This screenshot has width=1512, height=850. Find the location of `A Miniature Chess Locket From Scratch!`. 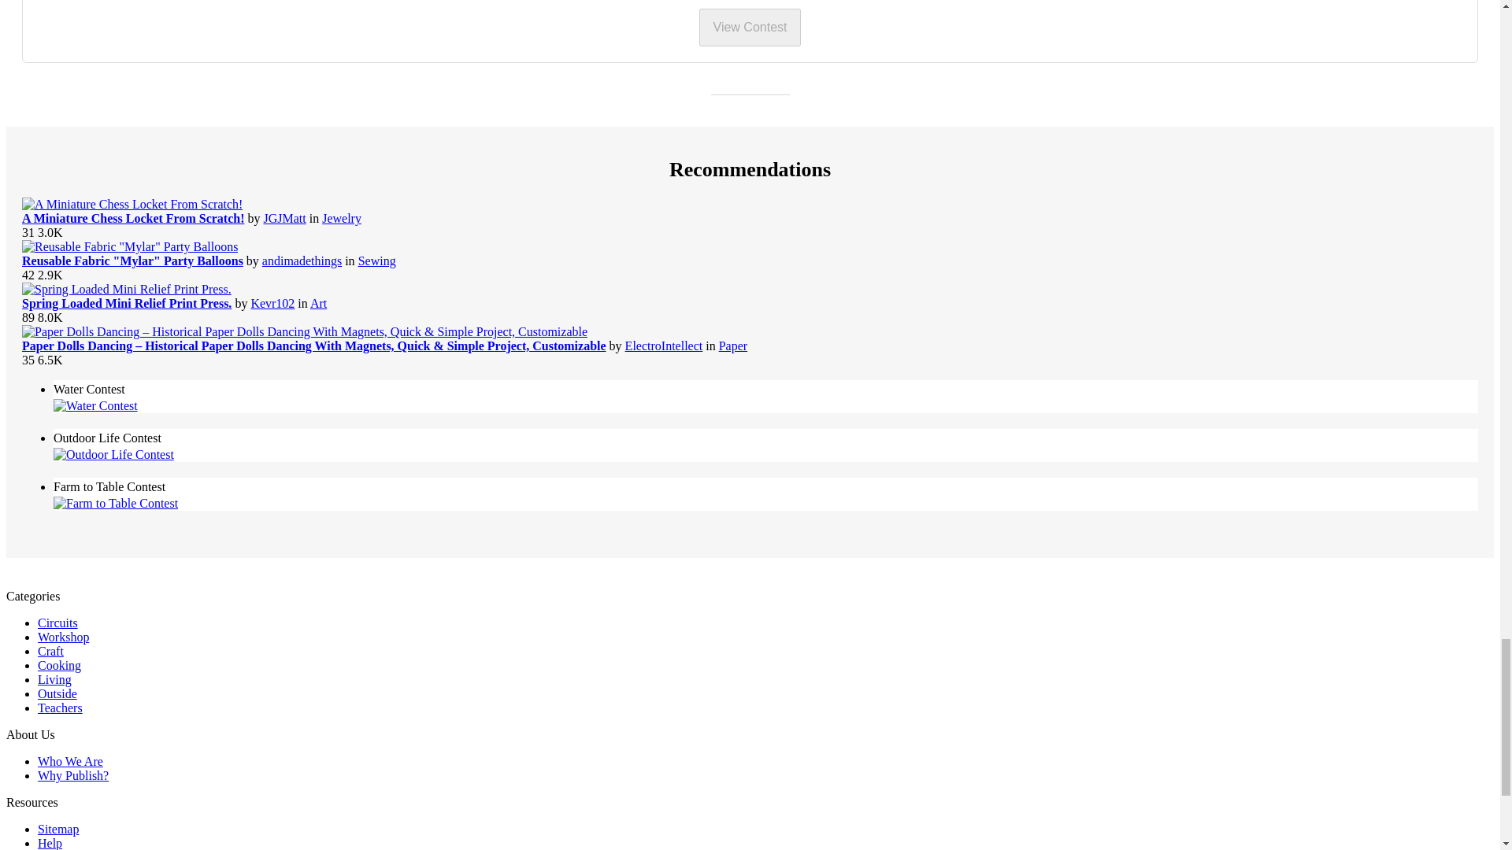

A Miniature Chess Locket From Scratch! is located at coordinates (132, 218).